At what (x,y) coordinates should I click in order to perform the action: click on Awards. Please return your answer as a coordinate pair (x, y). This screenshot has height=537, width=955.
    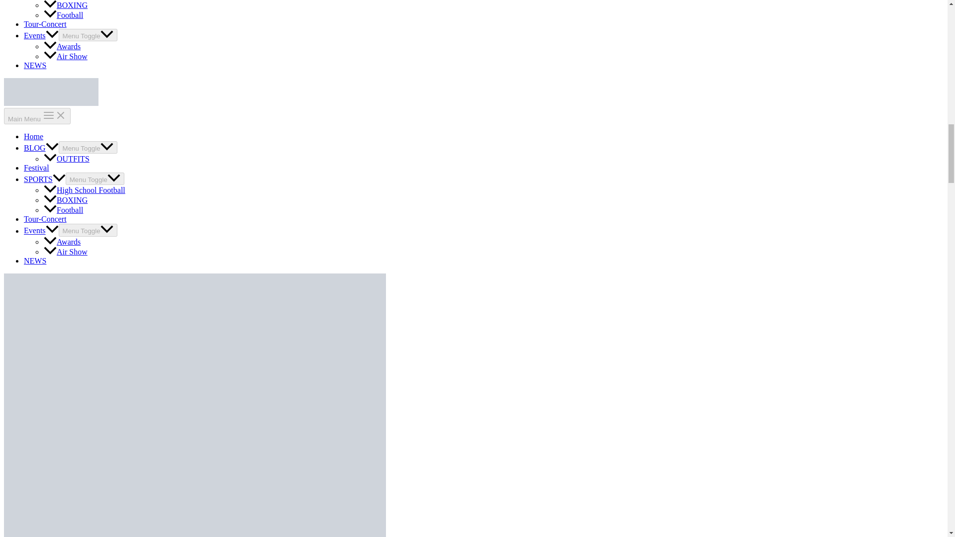
    Looking at the image, I should click on (62, 46).